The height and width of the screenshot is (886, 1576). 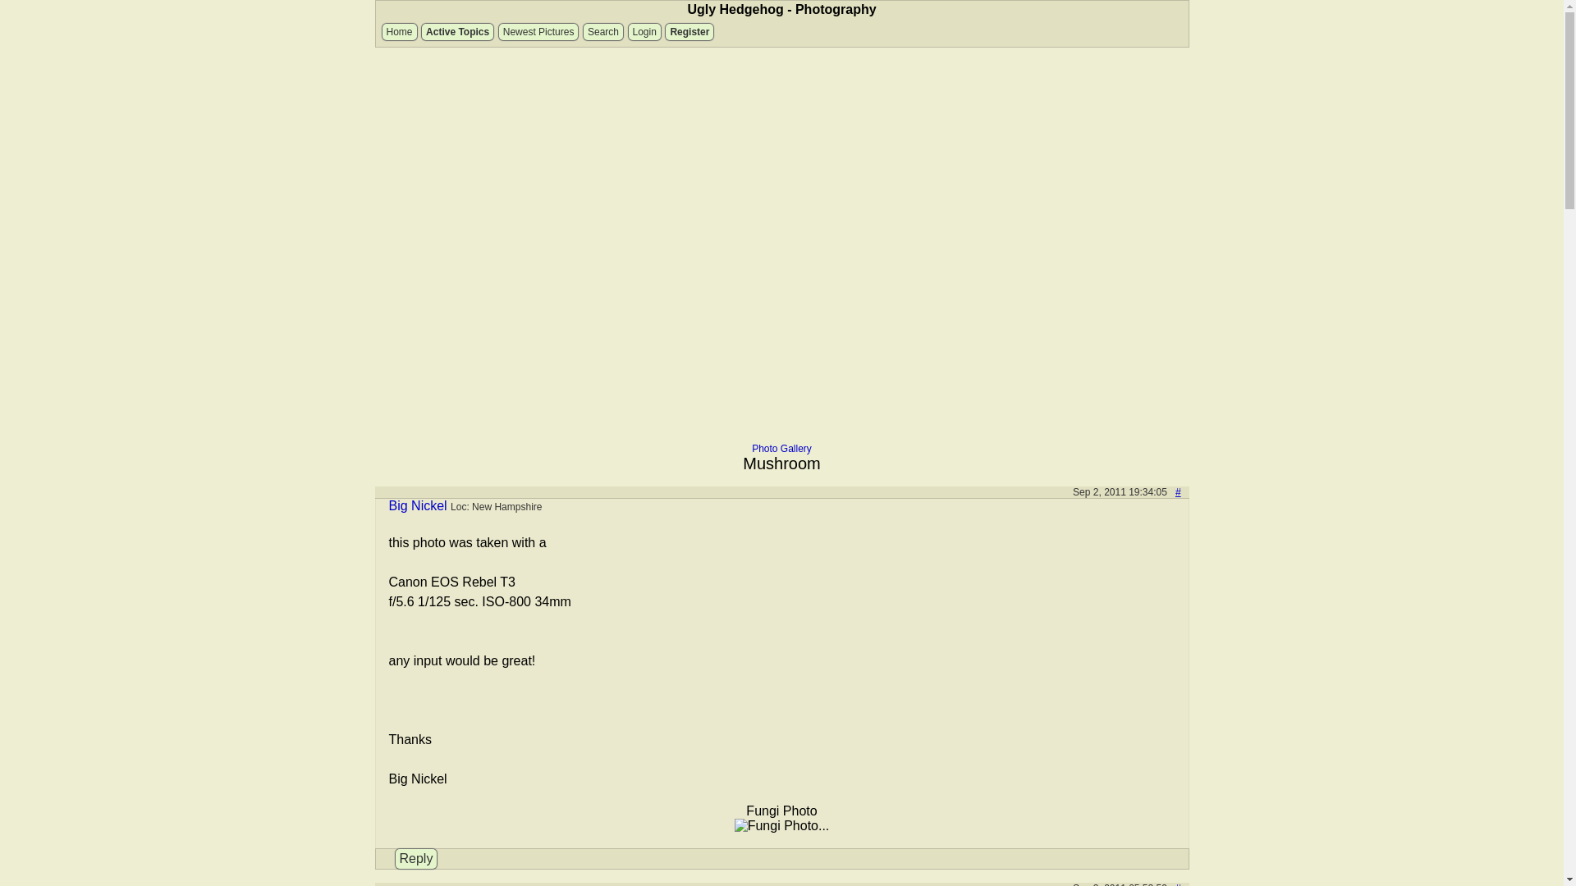 I want to click on Home, so click(x=400, y=31).